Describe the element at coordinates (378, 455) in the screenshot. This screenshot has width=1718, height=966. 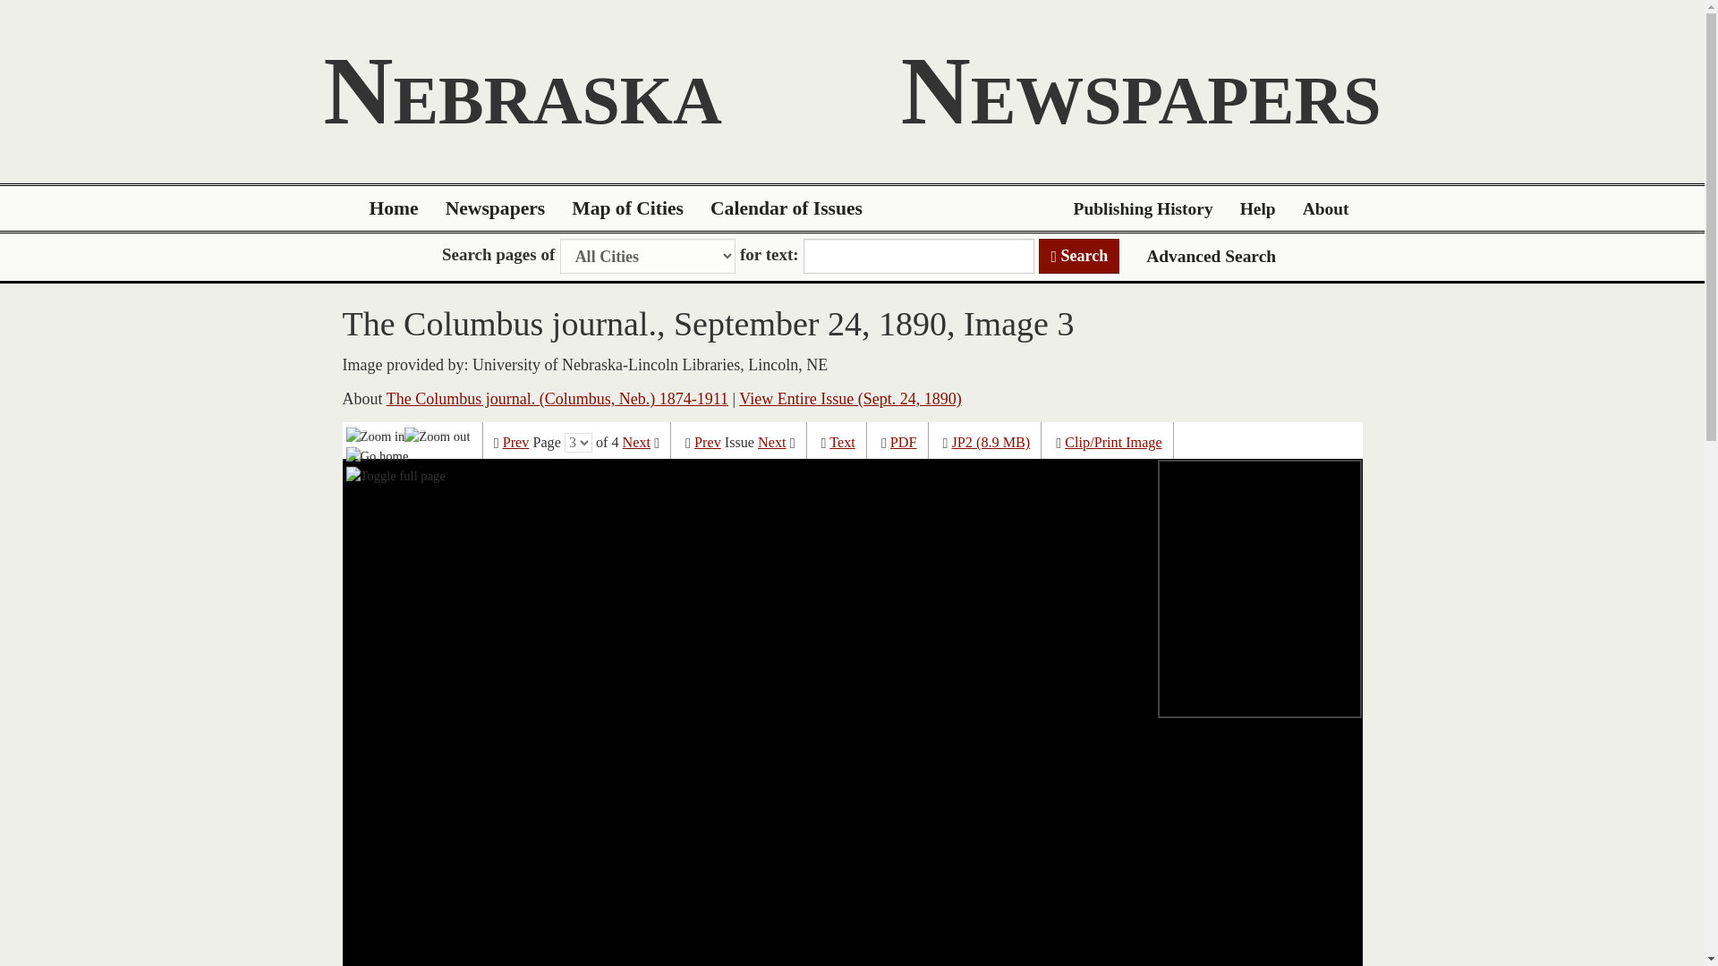
I see `Go home` at that location.